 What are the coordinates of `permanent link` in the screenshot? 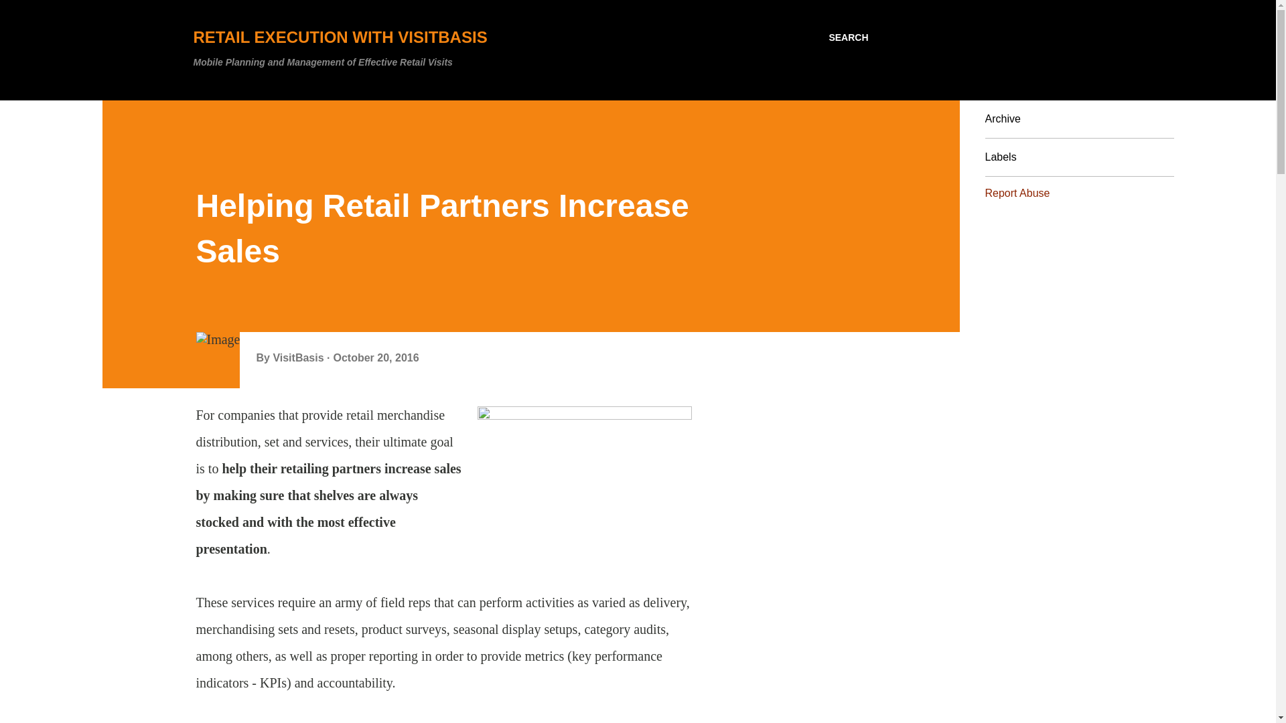 It's located at (376, 357).